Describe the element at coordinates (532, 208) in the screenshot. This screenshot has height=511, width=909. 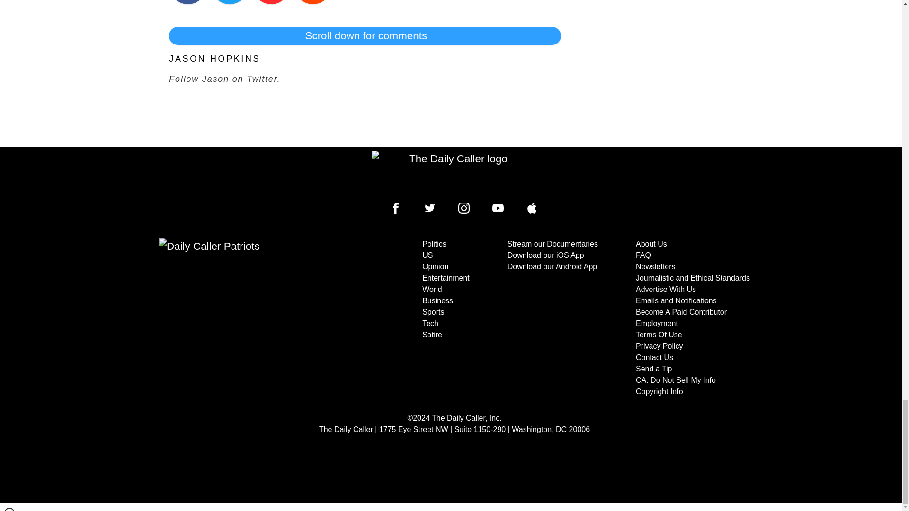
I see `Daily Caller YouTube` at that location.